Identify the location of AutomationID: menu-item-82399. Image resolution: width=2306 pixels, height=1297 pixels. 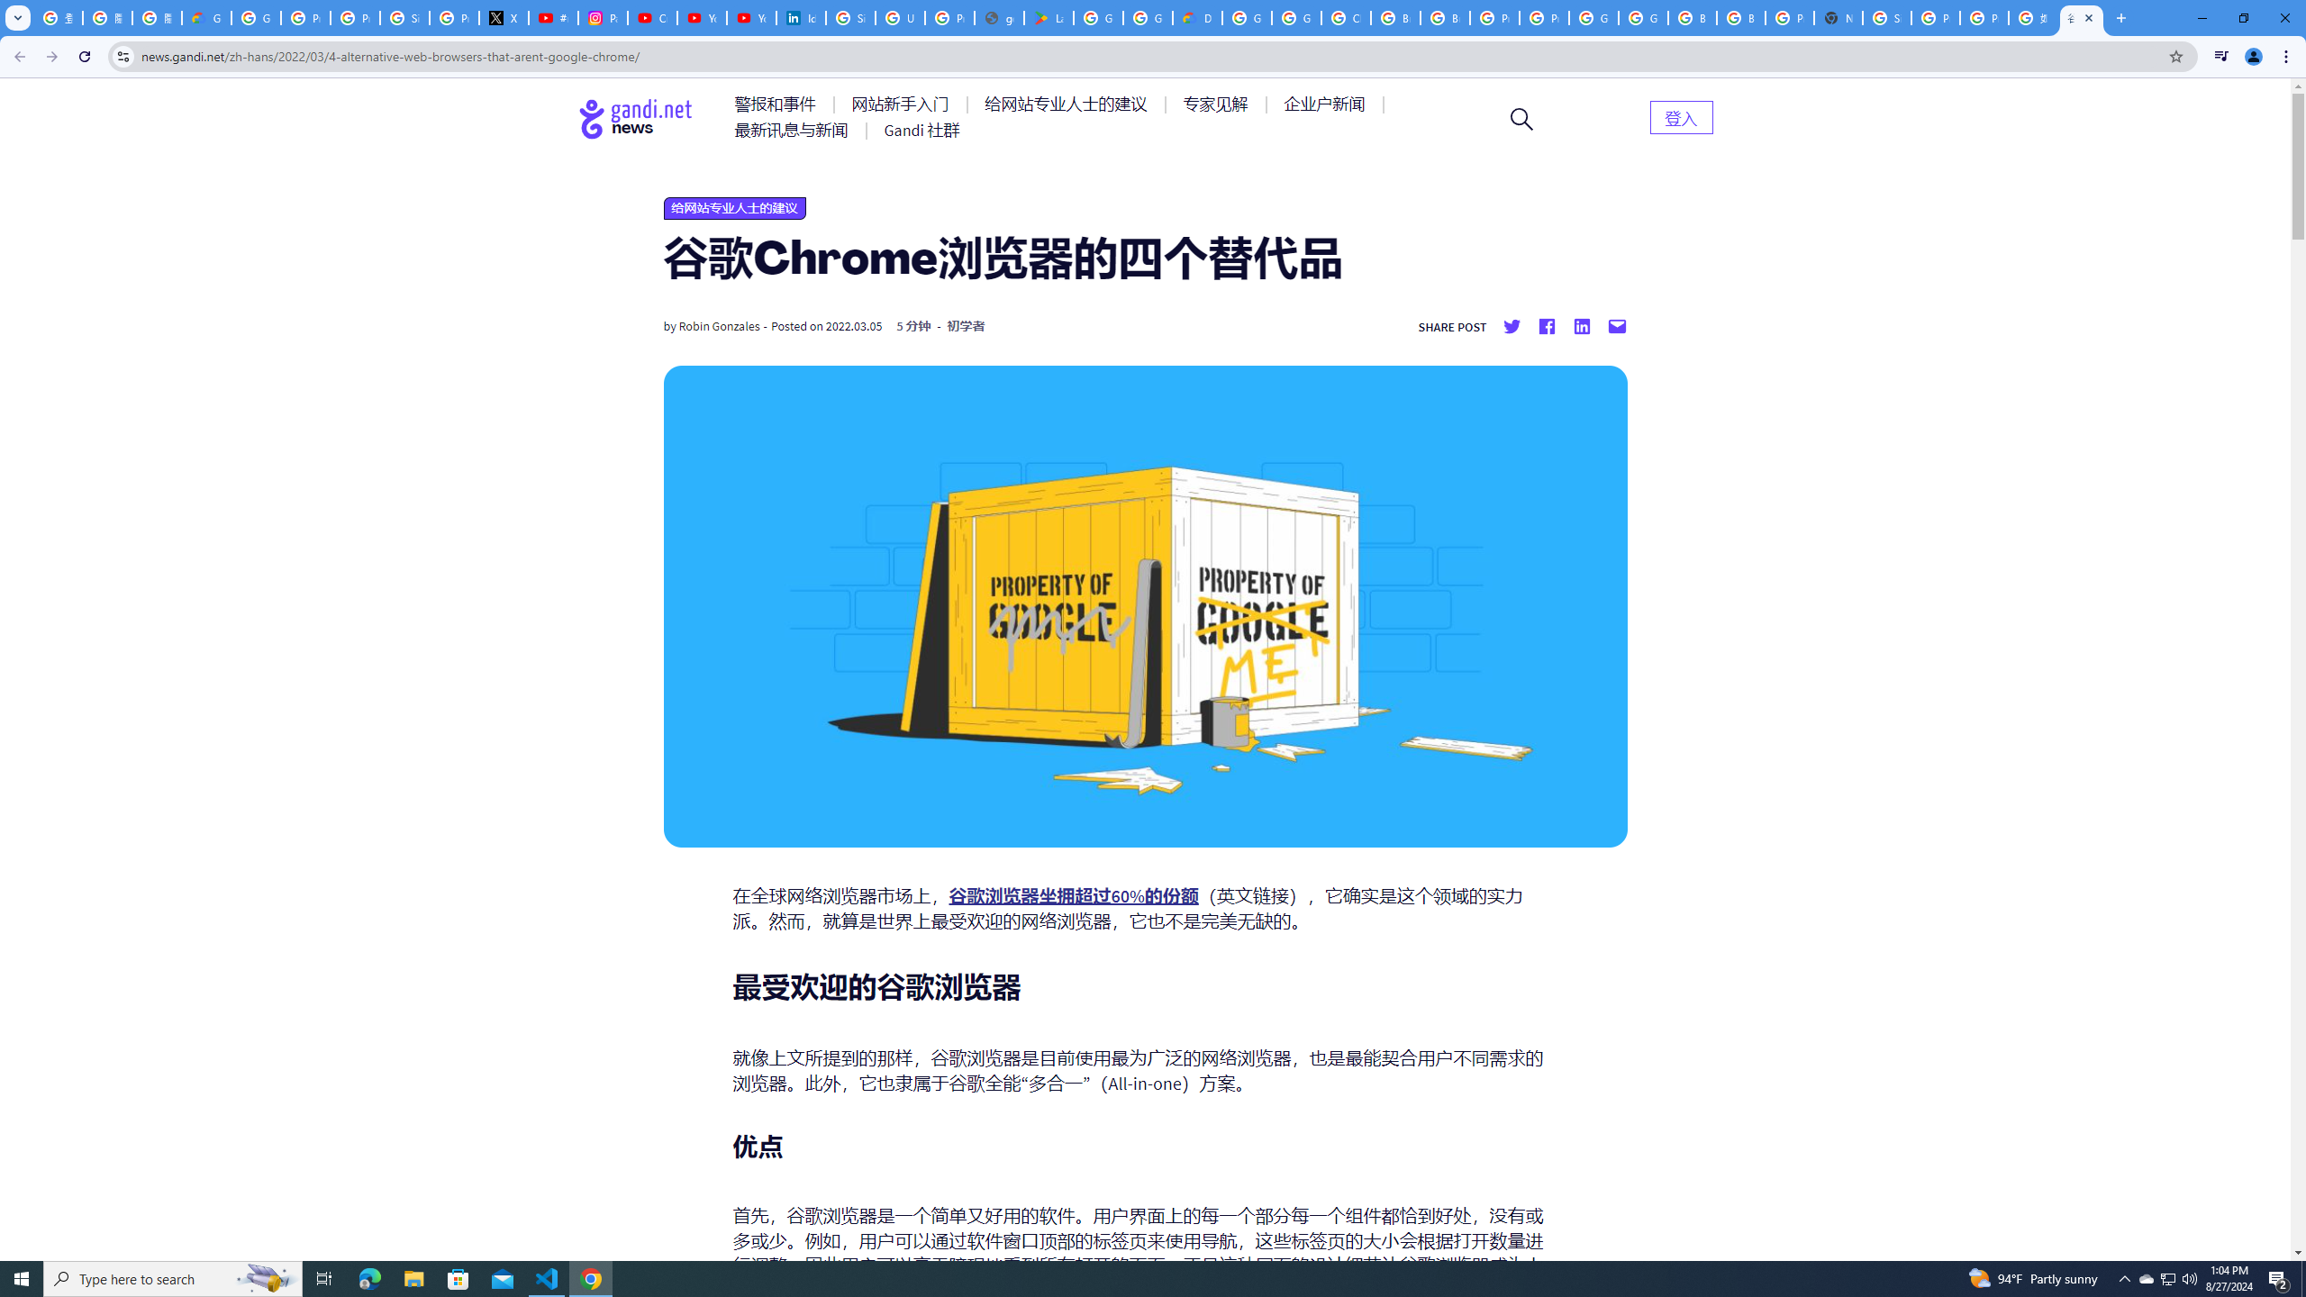
(1681, 116).